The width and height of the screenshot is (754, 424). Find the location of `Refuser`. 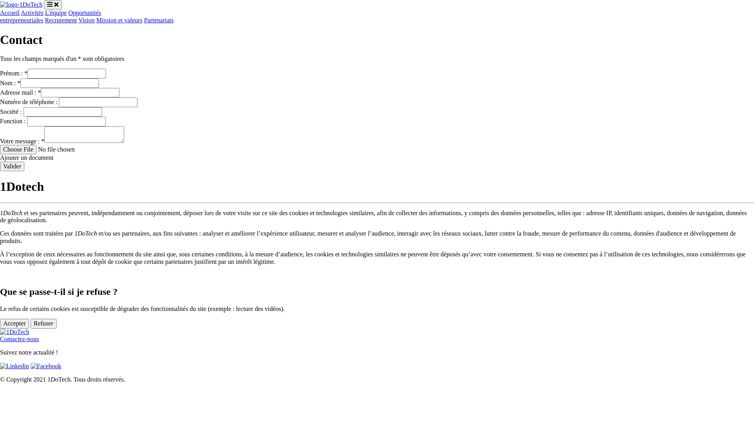

Refuser is located at coordinates (44, 323).